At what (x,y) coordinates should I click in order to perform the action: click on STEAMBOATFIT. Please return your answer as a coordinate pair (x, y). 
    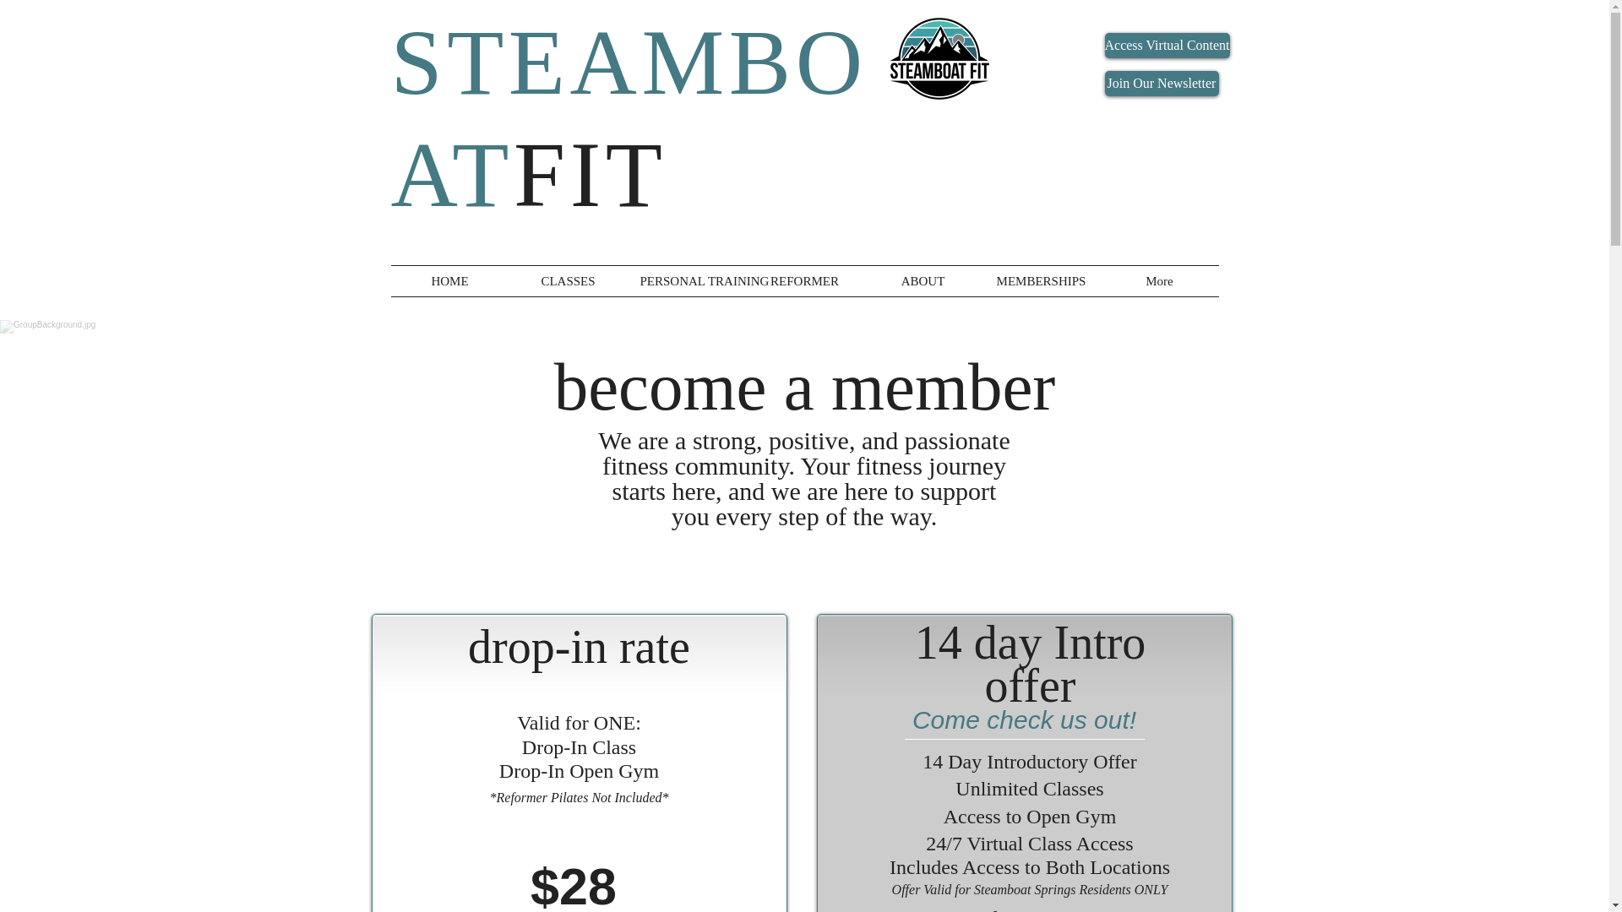
    Looking at the image, I should click on (629, 118).